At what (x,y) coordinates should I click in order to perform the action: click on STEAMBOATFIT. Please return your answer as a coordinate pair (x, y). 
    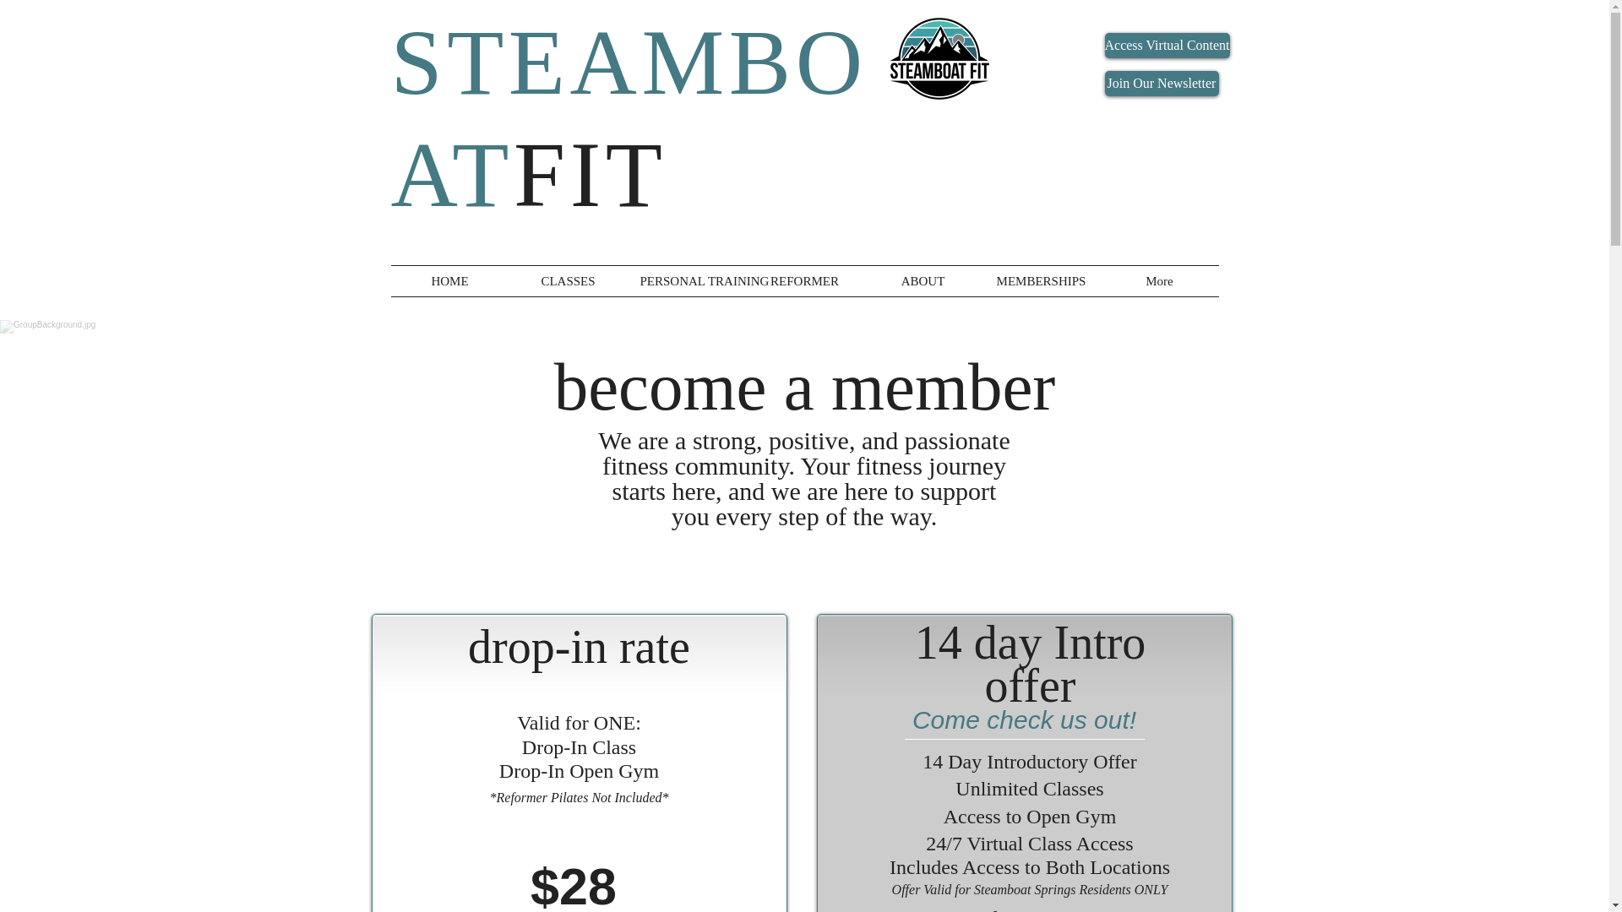
    Looking at the image, I should click on (629, 118).